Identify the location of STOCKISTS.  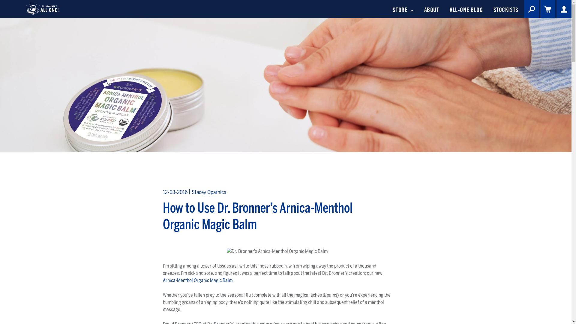
(506, 9).